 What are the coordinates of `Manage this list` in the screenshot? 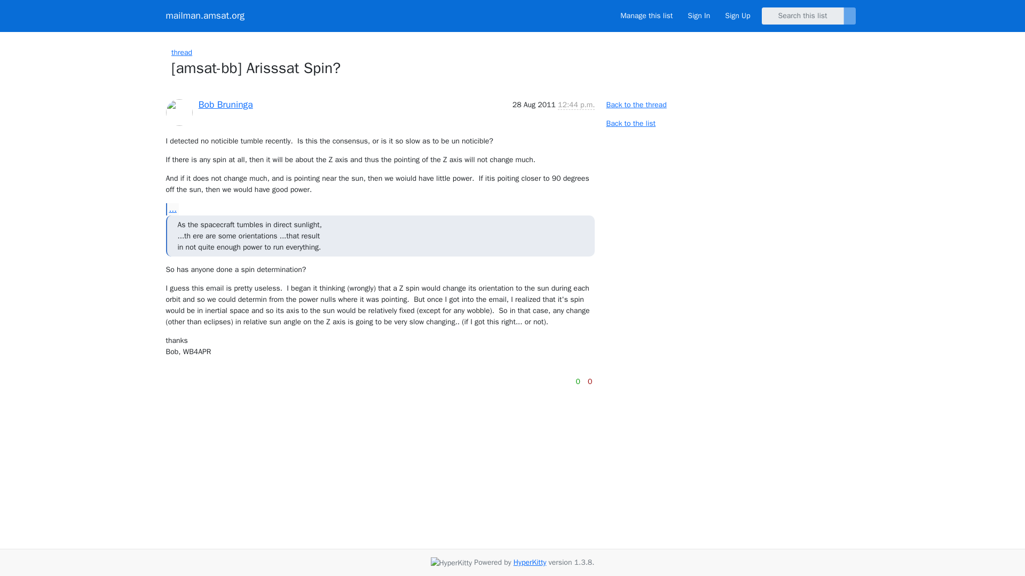 It's located at (646, 15).